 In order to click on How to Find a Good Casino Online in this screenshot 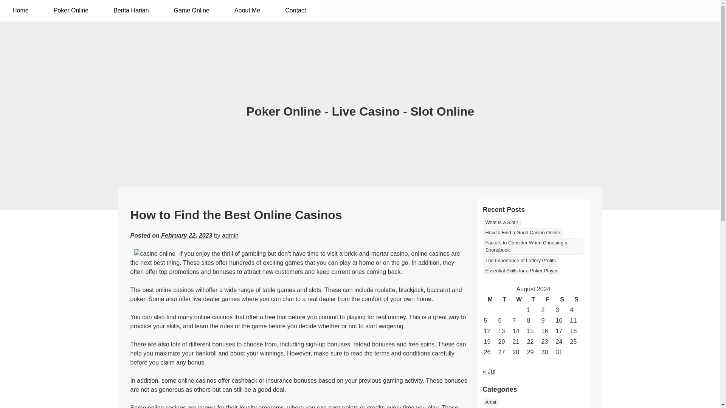, I will do `click(523, 263)`.